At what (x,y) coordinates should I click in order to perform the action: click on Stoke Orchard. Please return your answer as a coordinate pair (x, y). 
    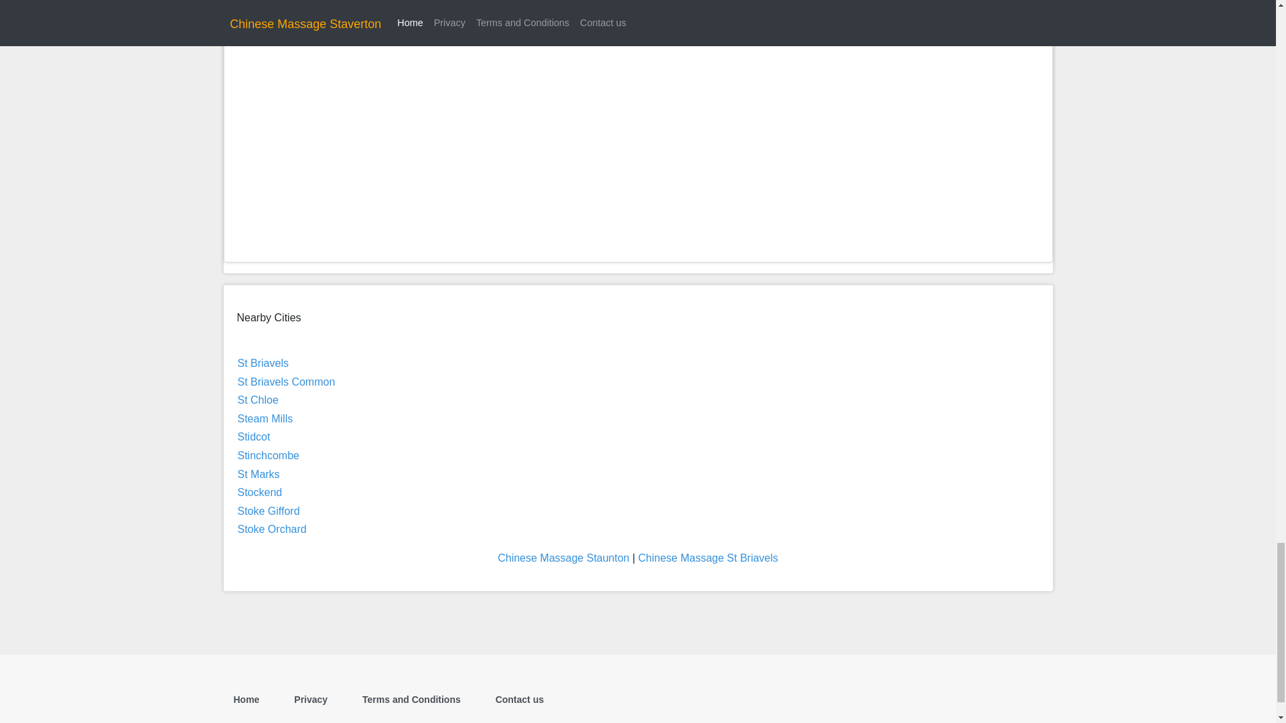
    Looking at the image, I should click on (271, 529).